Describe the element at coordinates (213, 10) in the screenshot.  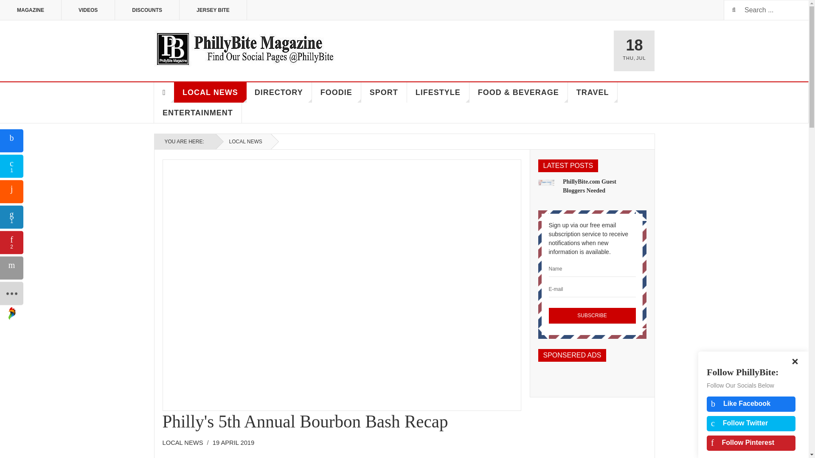
I see `JERSEY BITE` at that location.